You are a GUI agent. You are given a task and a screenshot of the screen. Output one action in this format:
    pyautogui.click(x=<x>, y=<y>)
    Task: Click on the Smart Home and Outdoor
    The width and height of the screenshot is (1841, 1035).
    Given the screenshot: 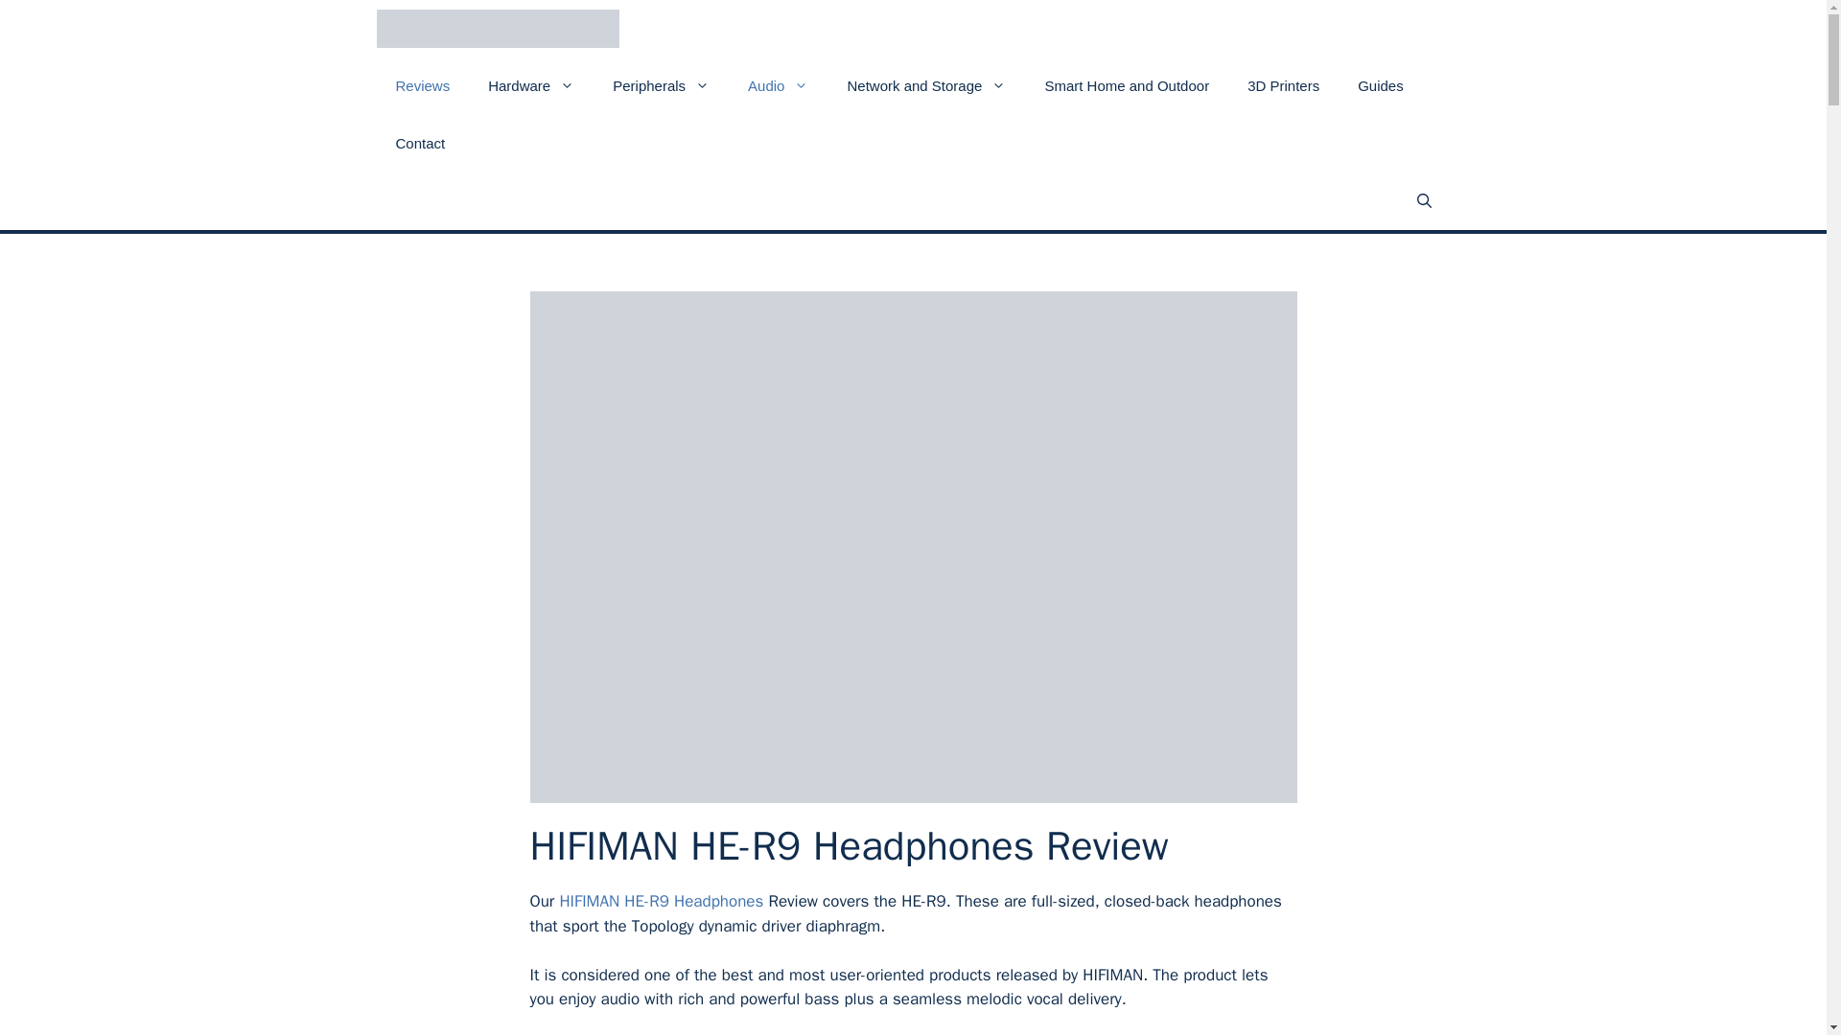 What is the action you would take?
    pyautogui.click(x=1126, y=86)
    